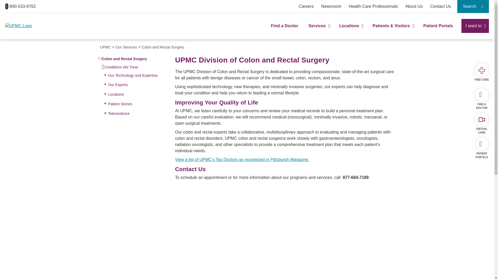  Describe the element at coordinates (440, 6) in the screenshot. I see `Contact Us` at that location.